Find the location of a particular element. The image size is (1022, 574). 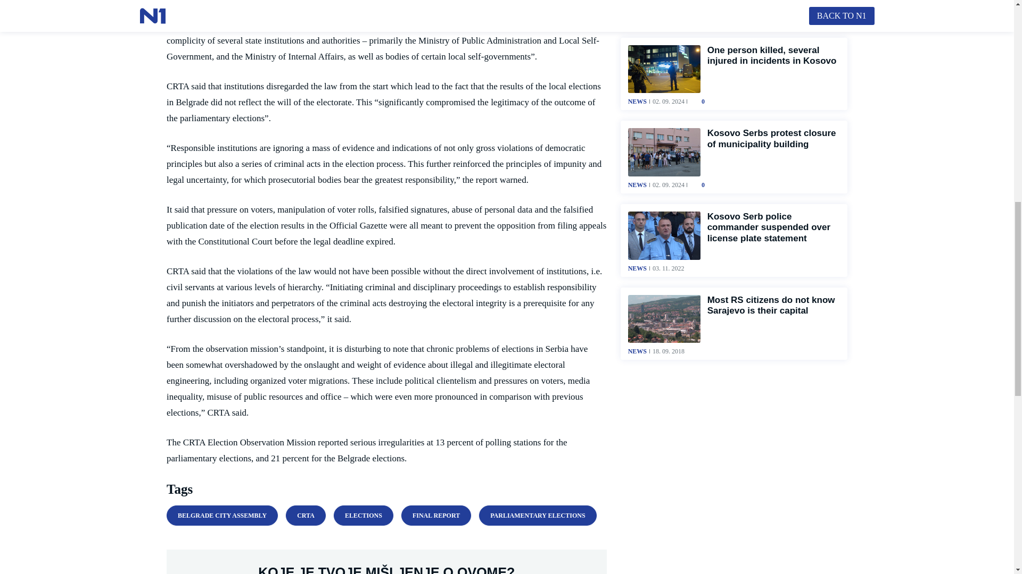

BELGRADE CITY ASSEMBLY is located at coordinates (222, 516).